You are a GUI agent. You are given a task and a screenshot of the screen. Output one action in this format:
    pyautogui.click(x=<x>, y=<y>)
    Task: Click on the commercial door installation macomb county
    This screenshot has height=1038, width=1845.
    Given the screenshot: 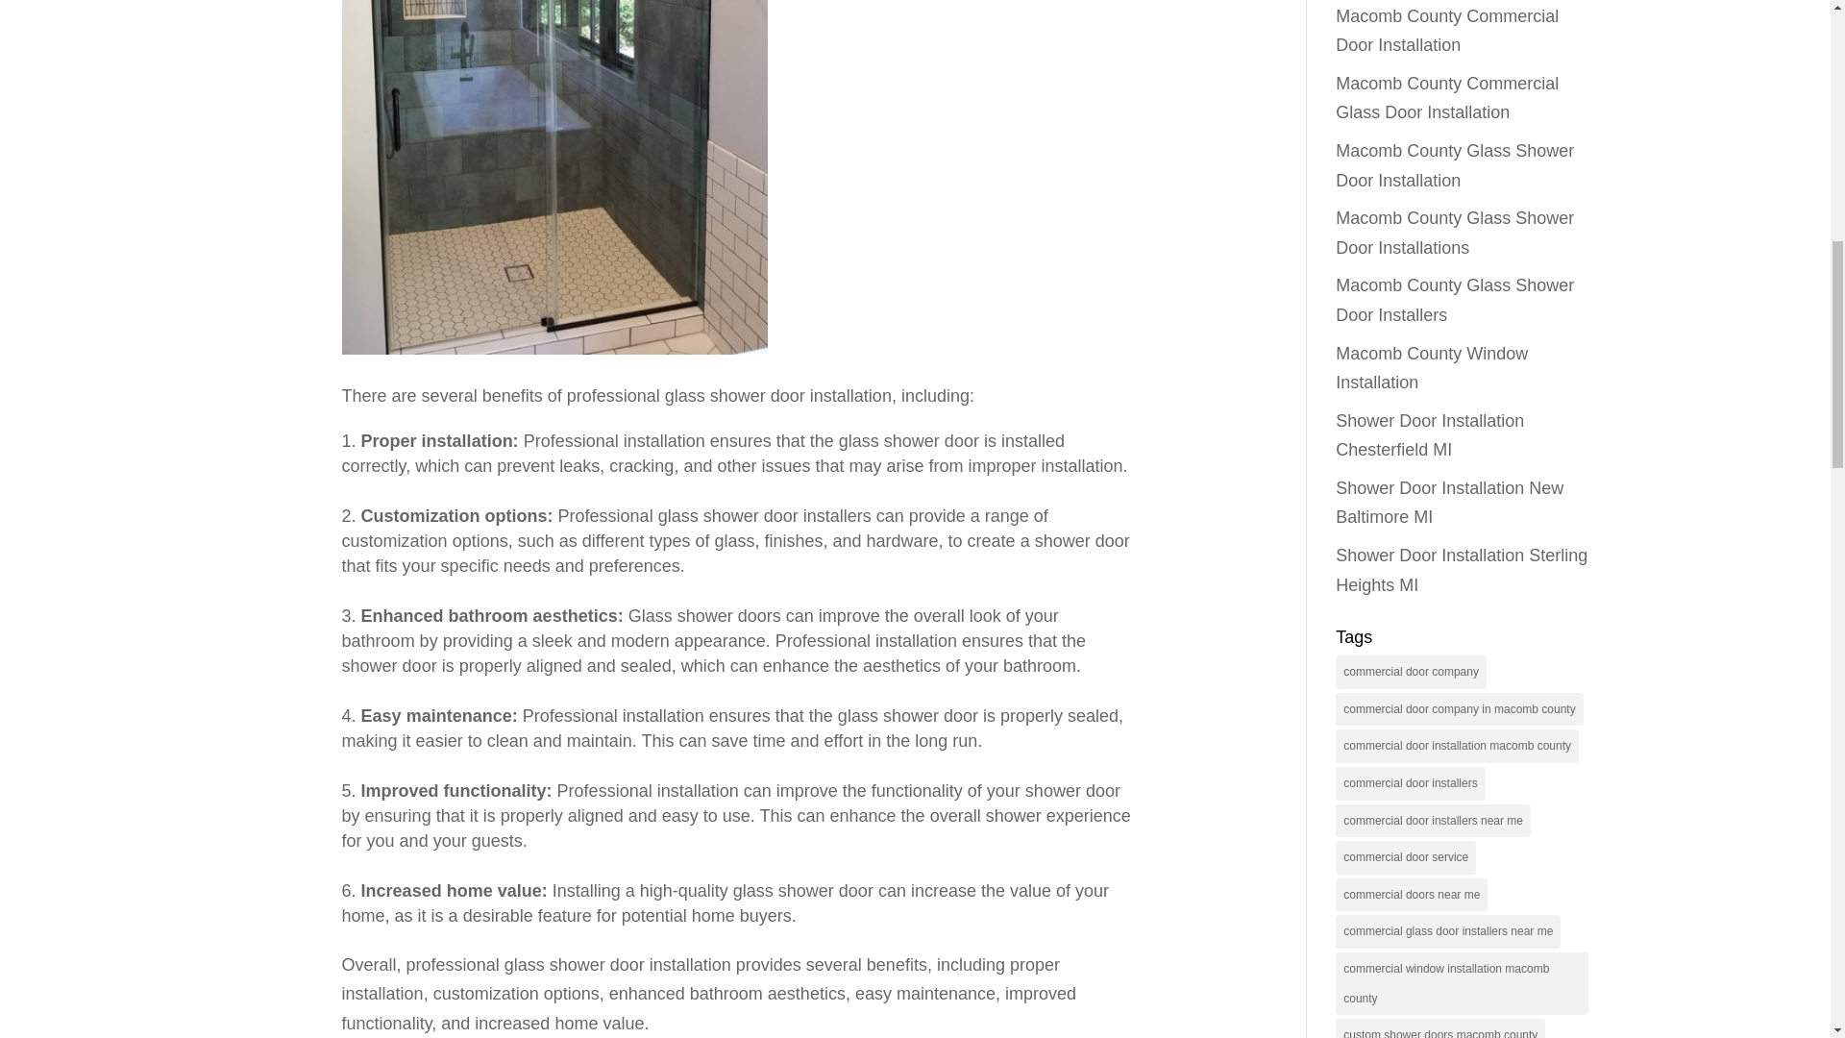 What is the action you would take?
    pyautogui.click(x=1457, y=746)
    